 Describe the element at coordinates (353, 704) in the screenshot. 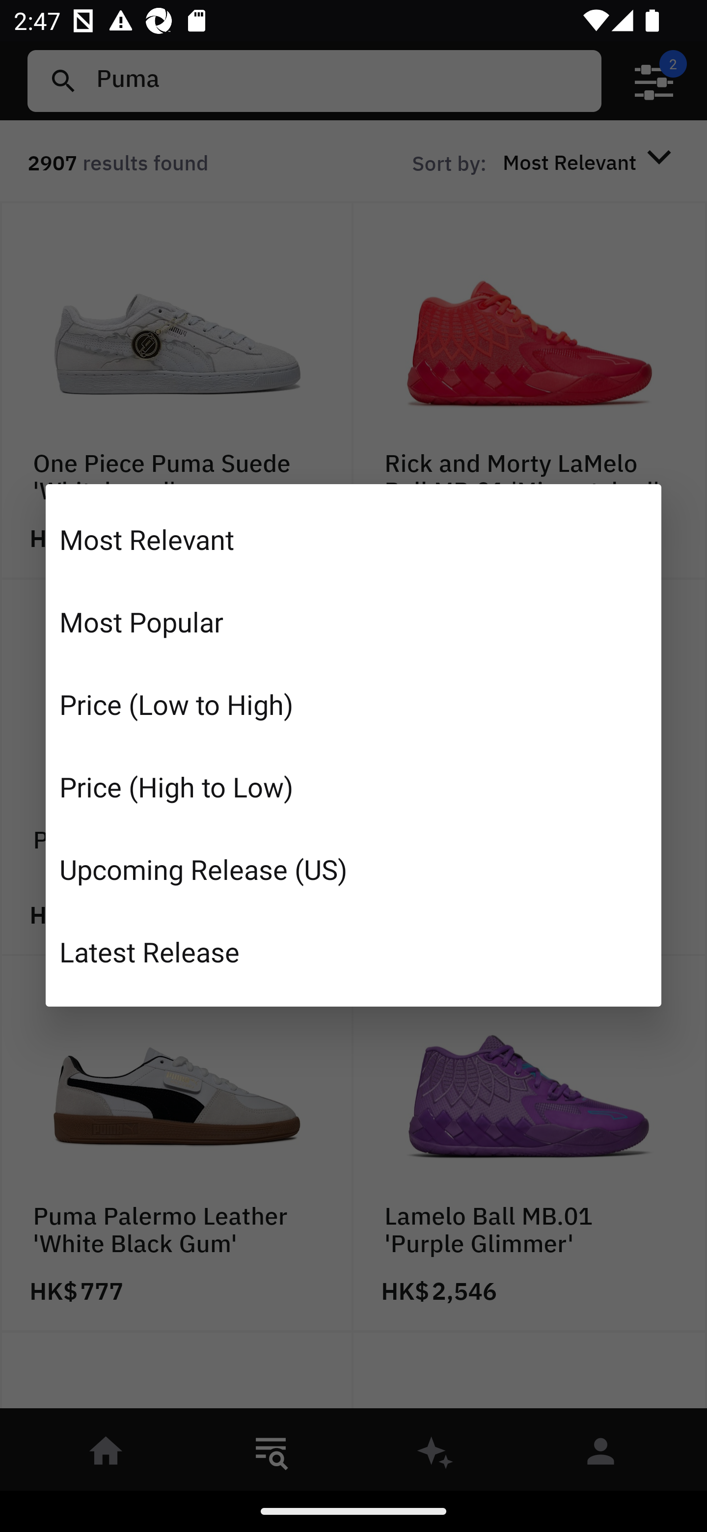

I see `Price (Low to High)` at that location.